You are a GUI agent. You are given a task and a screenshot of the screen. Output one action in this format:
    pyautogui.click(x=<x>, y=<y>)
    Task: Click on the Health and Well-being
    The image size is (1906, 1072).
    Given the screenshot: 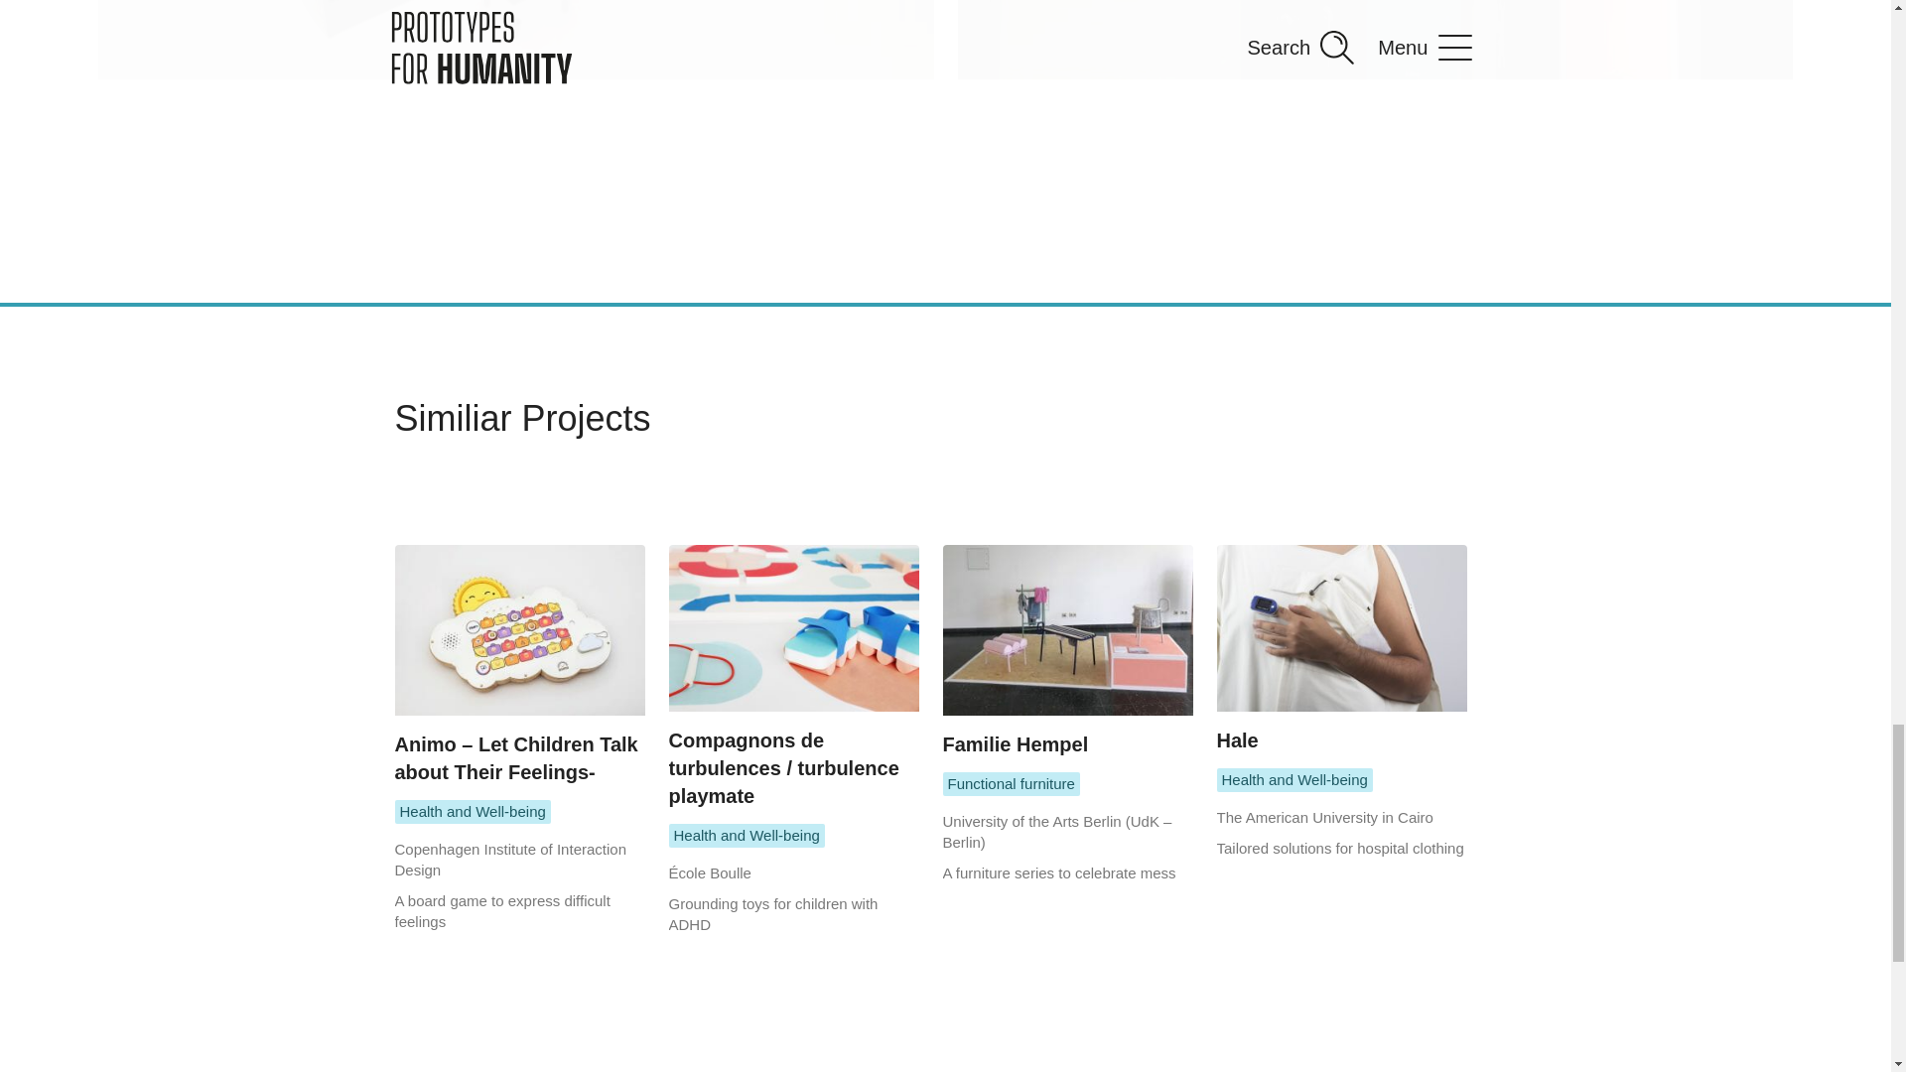 What is the action you would take?
    pyautogui.click(x=473, y=812)
    